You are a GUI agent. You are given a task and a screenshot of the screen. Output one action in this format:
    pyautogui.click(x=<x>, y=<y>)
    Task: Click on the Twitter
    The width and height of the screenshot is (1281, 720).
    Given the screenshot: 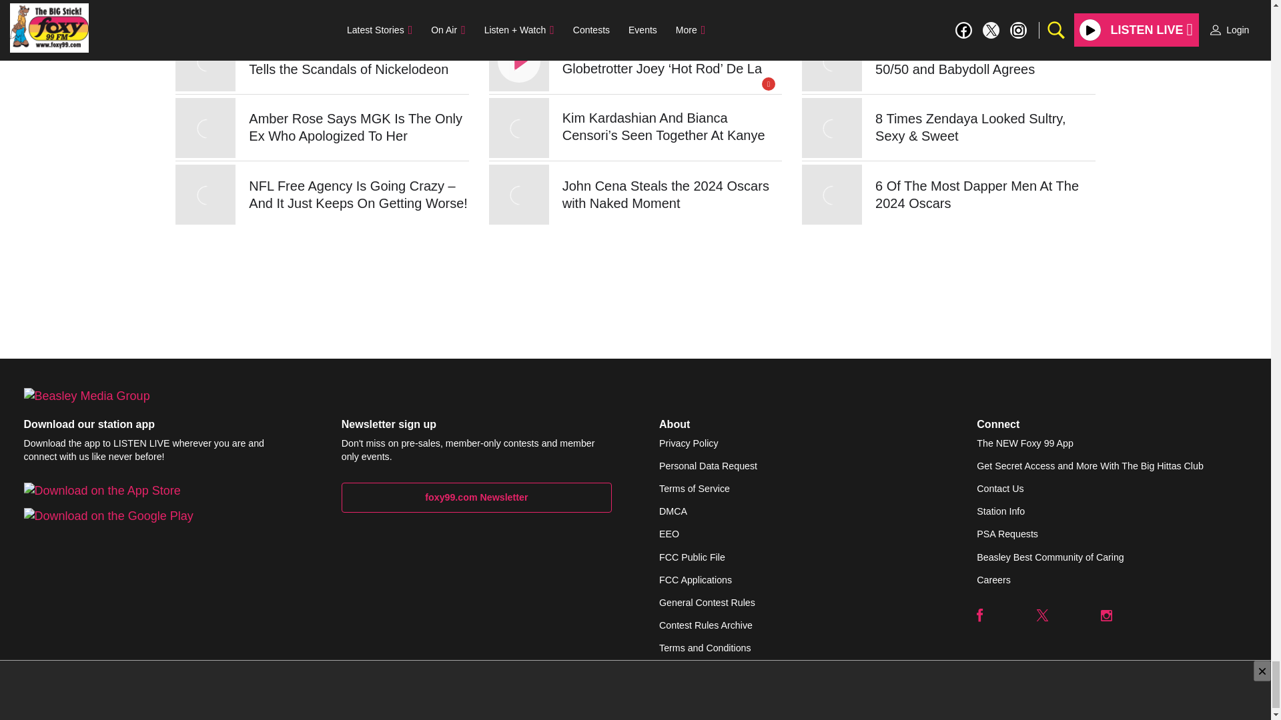 What is the action you would take?
    pyautogui.click(x=1042, y=615)
    